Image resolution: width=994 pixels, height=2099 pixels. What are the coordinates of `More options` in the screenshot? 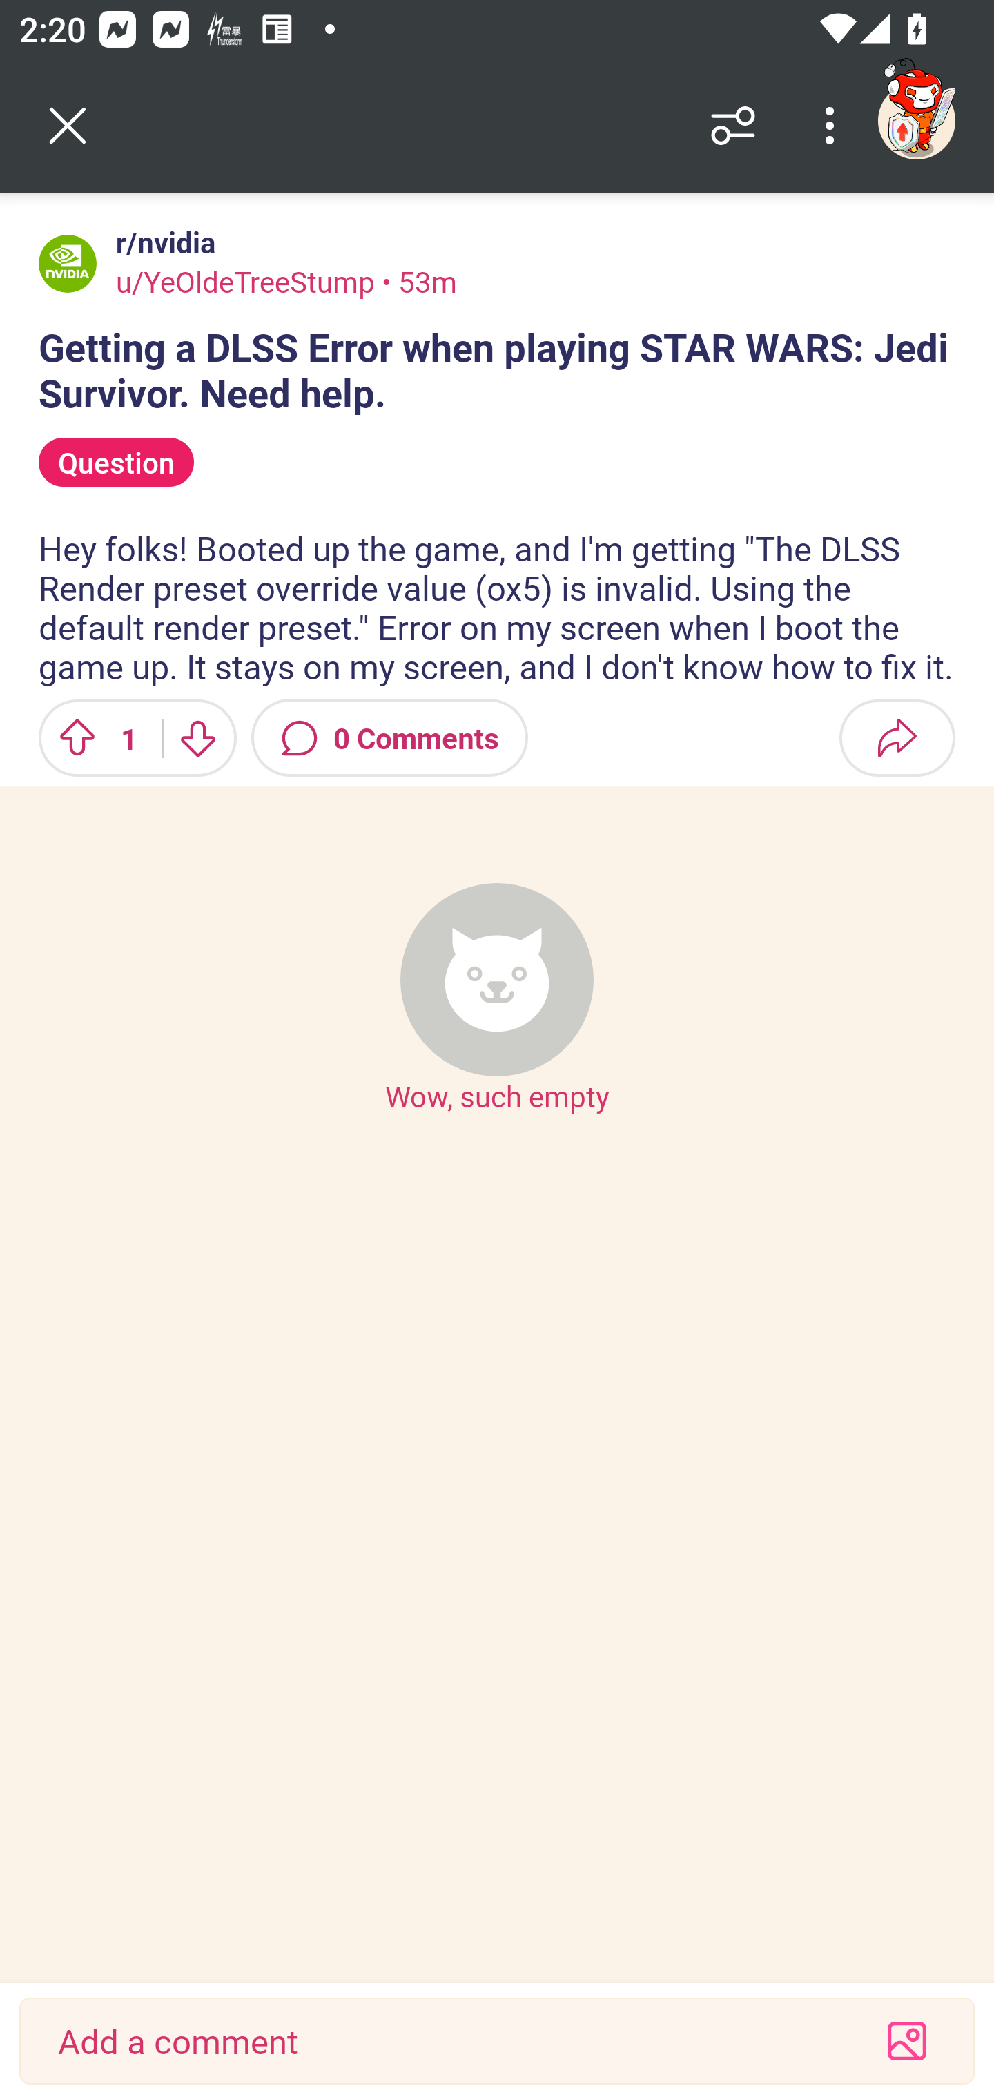 It's located at (834, 126).